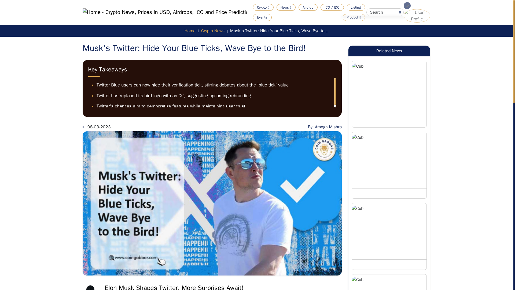  What do you see at coordinates (296, 15) in the screenshot?
I see `Crypto Currency News` at bounding box center [296, 15].